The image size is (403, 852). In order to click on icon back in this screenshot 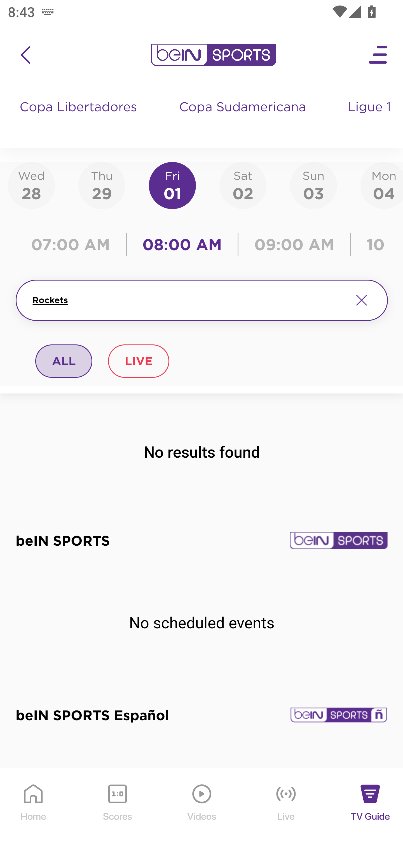, I will do `click(25, 55)`.